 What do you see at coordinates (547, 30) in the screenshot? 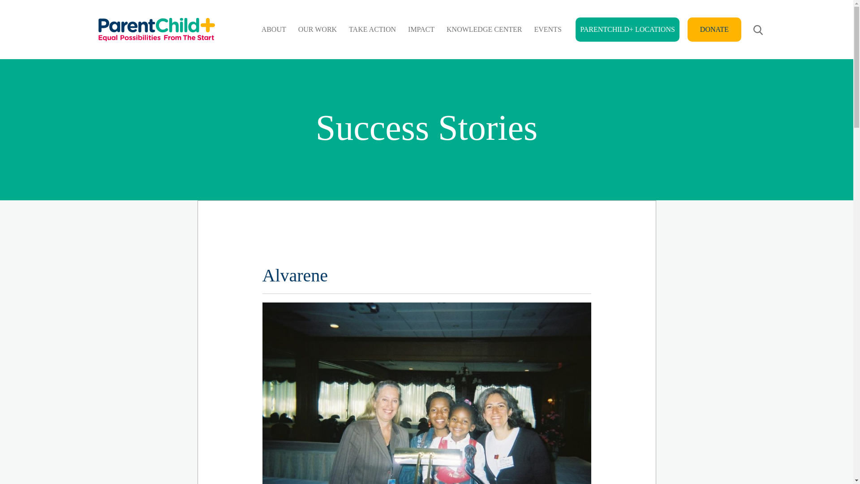
I see `EVENTS` at bounding box center [547, 30].